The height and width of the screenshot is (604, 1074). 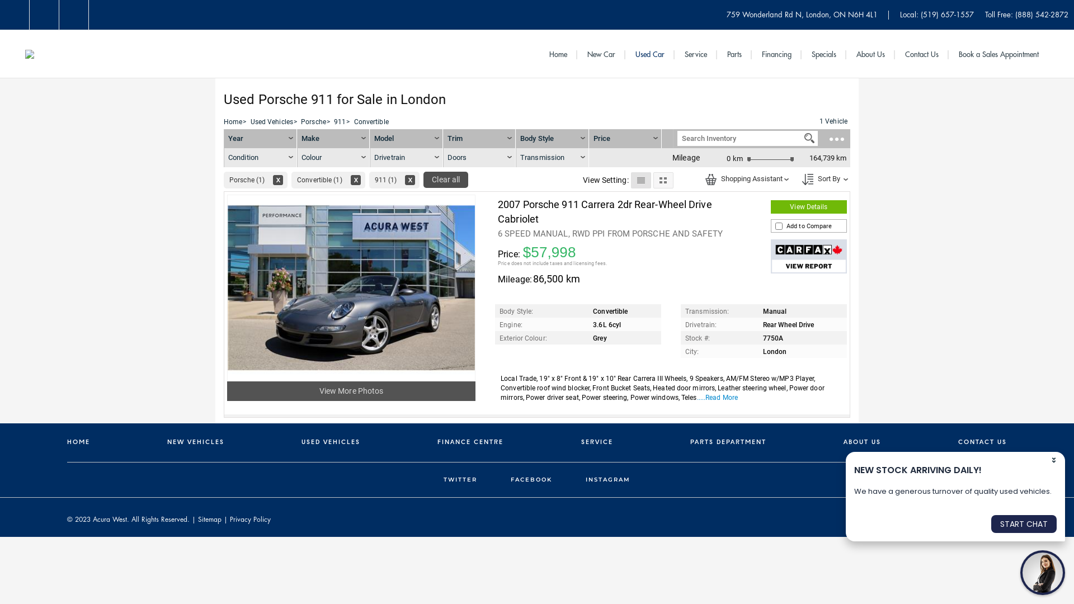 I want to click on Convertible, so click(x=371, y=122).